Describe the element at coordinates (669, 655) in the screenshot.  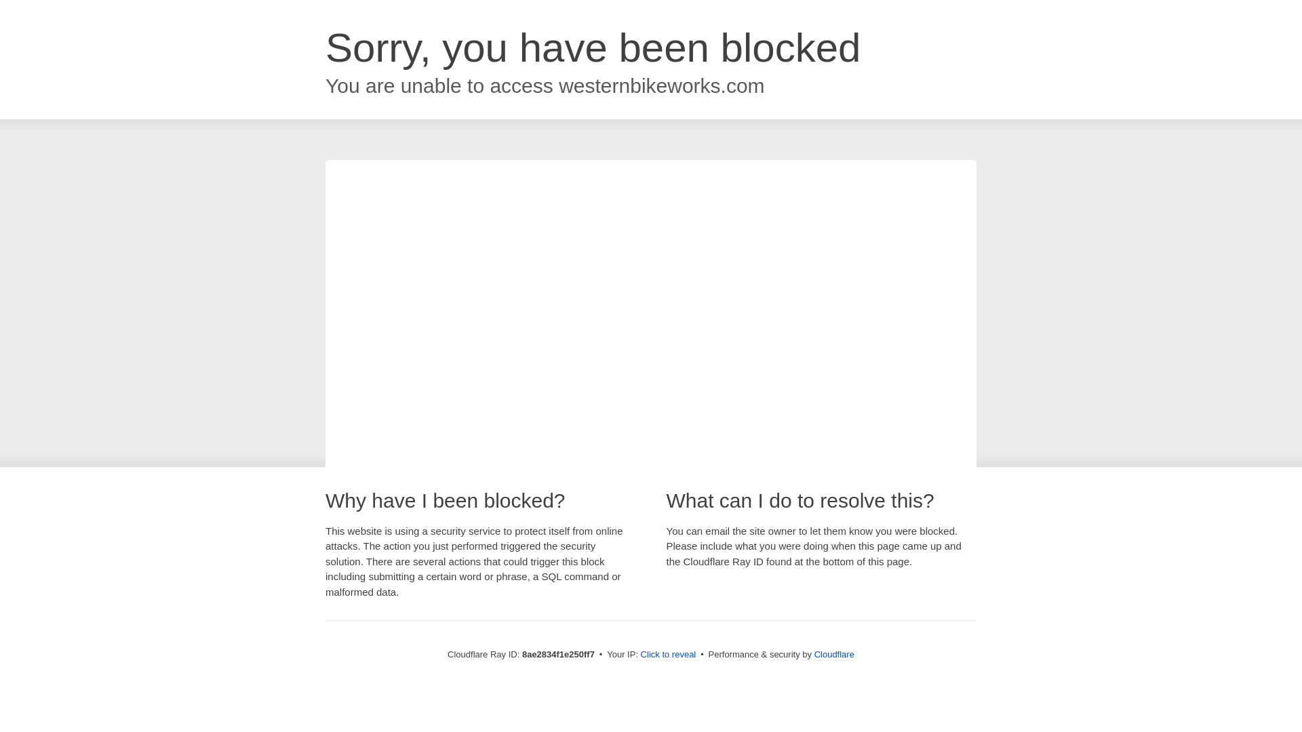
I see `Click to reveal` at that location.